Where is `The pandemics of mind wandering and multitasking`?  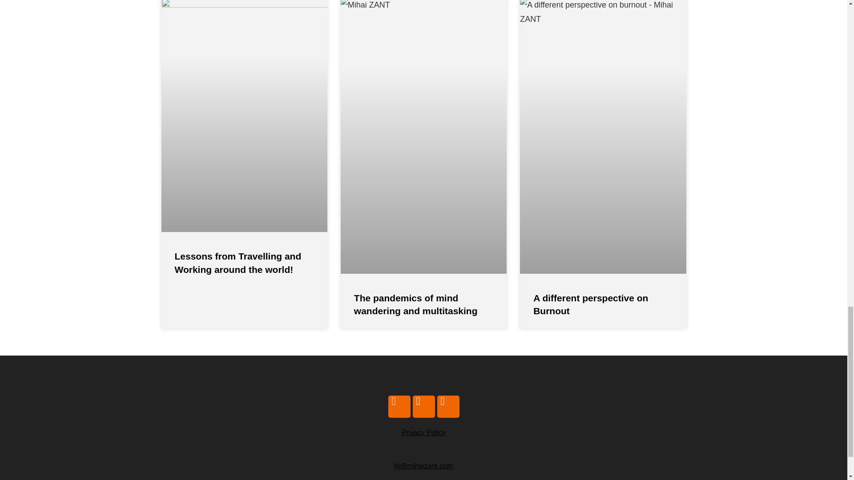 The pandemics of mind wandering and multitasking is located at coordinates (415, 304).